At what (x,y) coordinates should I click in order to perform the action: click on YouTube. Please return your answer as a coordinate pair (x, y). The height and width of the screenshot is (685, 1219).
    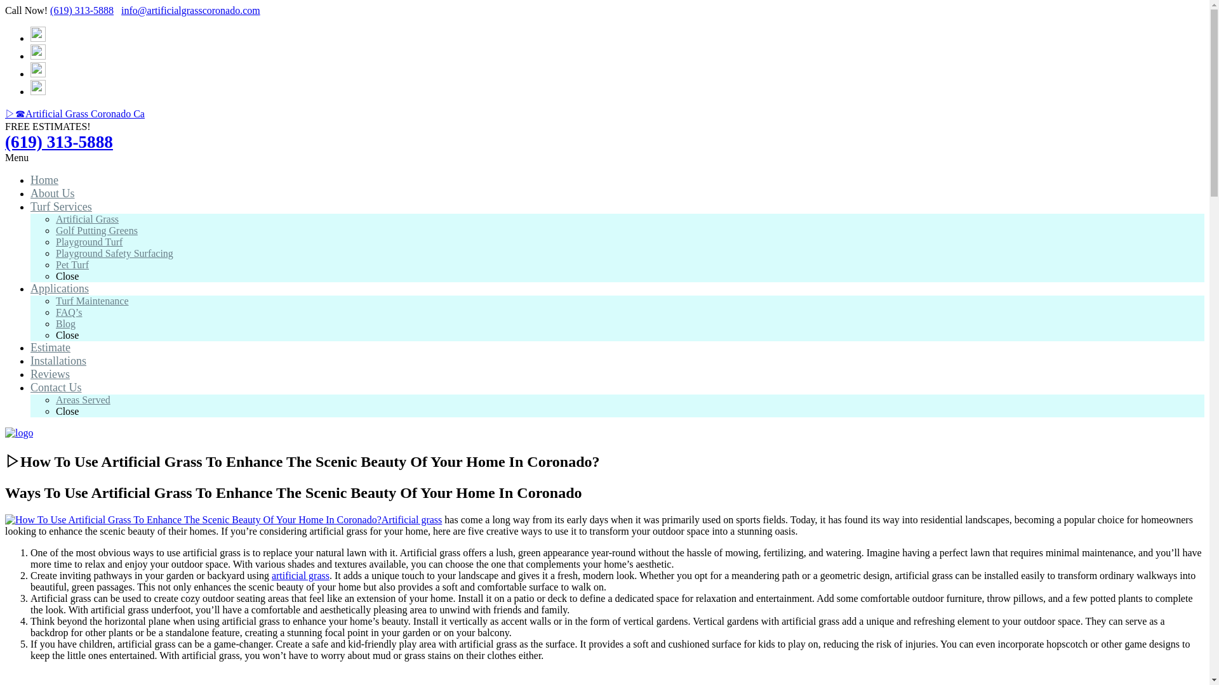
    Looking at the image, I should click on (38, 91).